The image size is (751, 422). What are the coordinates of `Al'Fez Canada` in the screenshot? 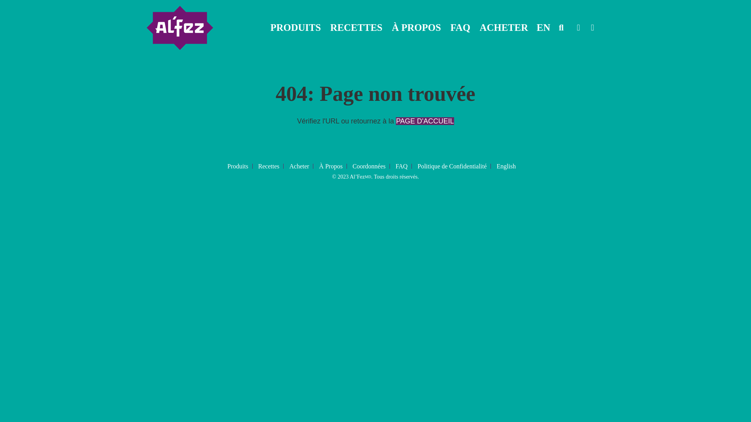 It's located at (180, 28).